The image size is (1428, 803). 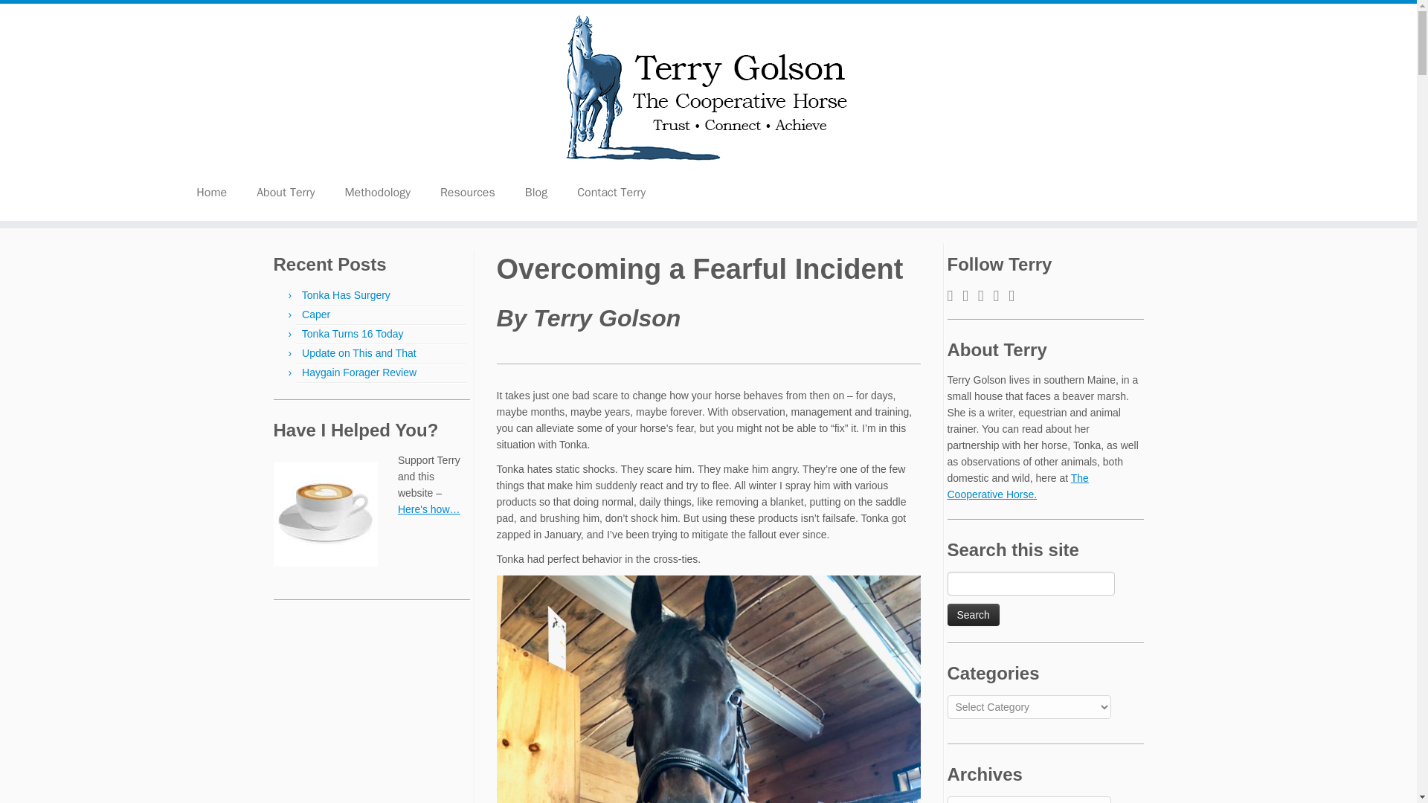 I want to click on Blog, so click(x=535, y=193).